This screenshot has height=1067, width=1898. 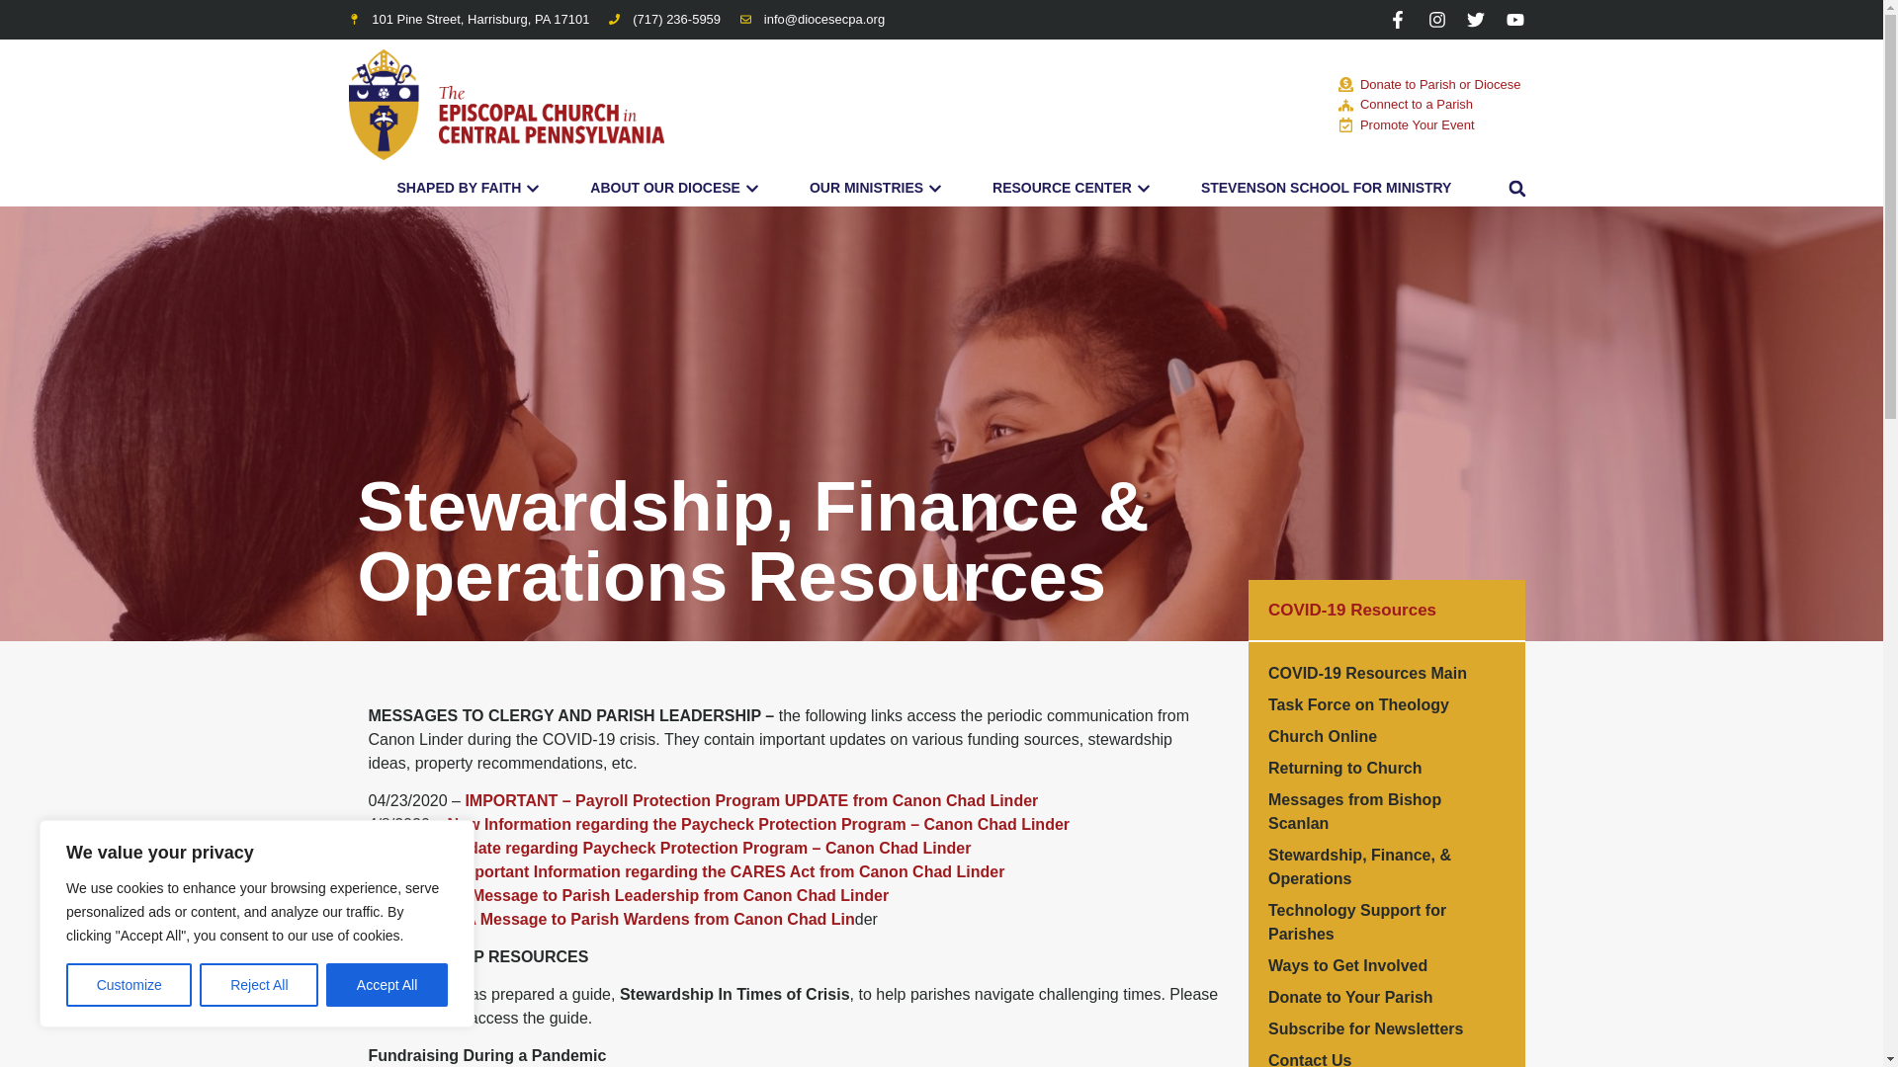 I want to click on Accept All, so click(x=388, y=985).